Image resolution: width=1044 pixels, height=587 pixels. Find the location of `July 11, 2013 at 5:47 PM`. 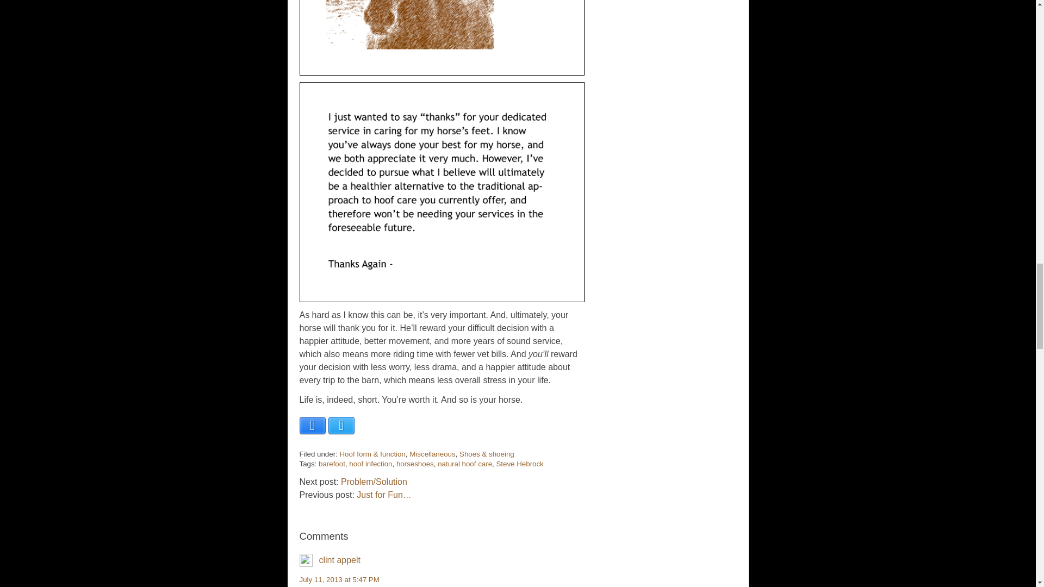

July 11, 2013 at 5:47 PM is located at coordinates (338, 579).